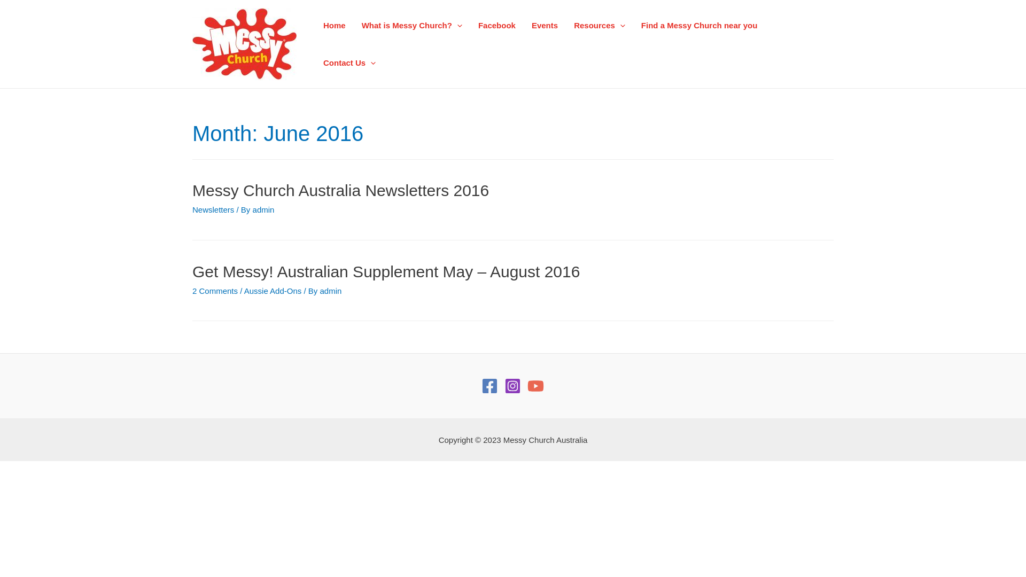 Image resolution: width=1026 pixels, height=577 pixels. What do you see at coordinates (497, 25) in the screenshot?
I see `Facebook` at bounding box center [497, 25].